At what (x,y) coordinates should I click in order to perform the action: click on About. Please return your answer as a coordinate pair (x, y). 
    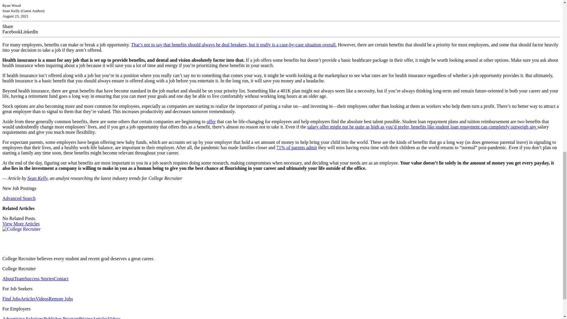
    Looking at the image, I should click on (8, 279).